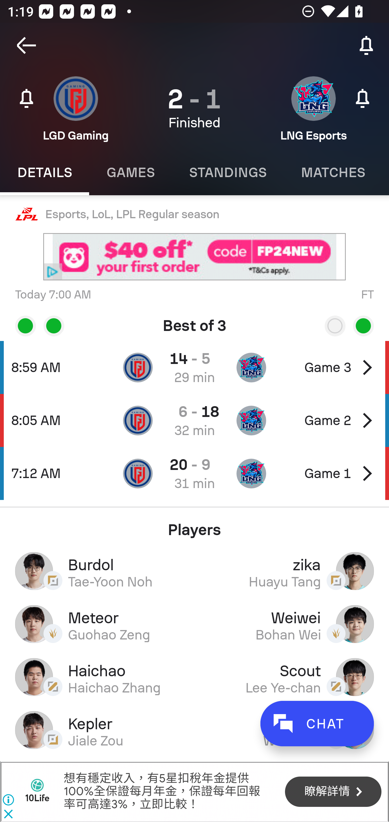 This screenshot has height=822, width=389. I want to click on Esports, LoL, LPL Regular season, so click(194, 214).